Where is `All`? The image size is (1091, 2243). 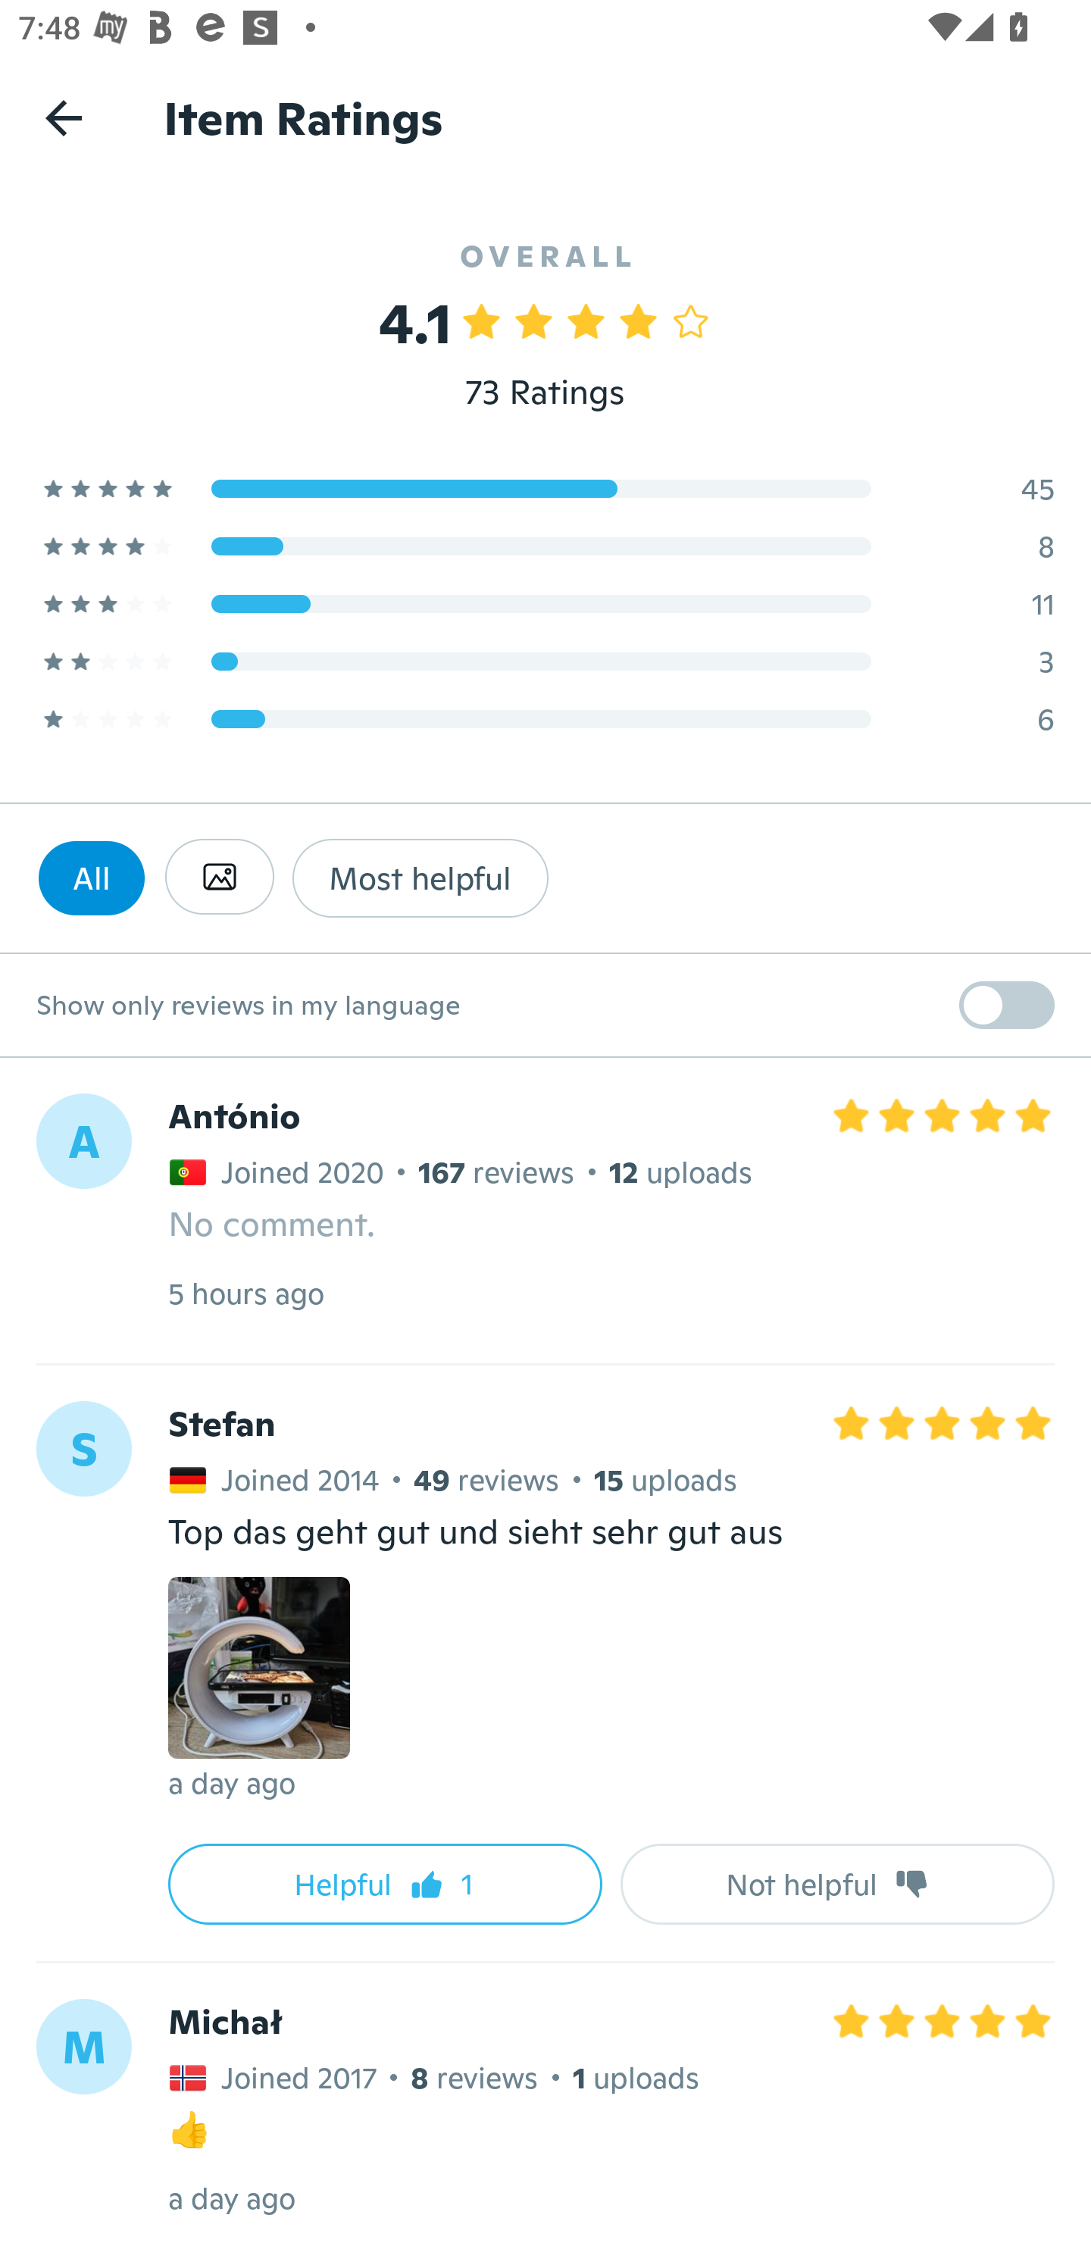
All is located at coordinates (91, 877).